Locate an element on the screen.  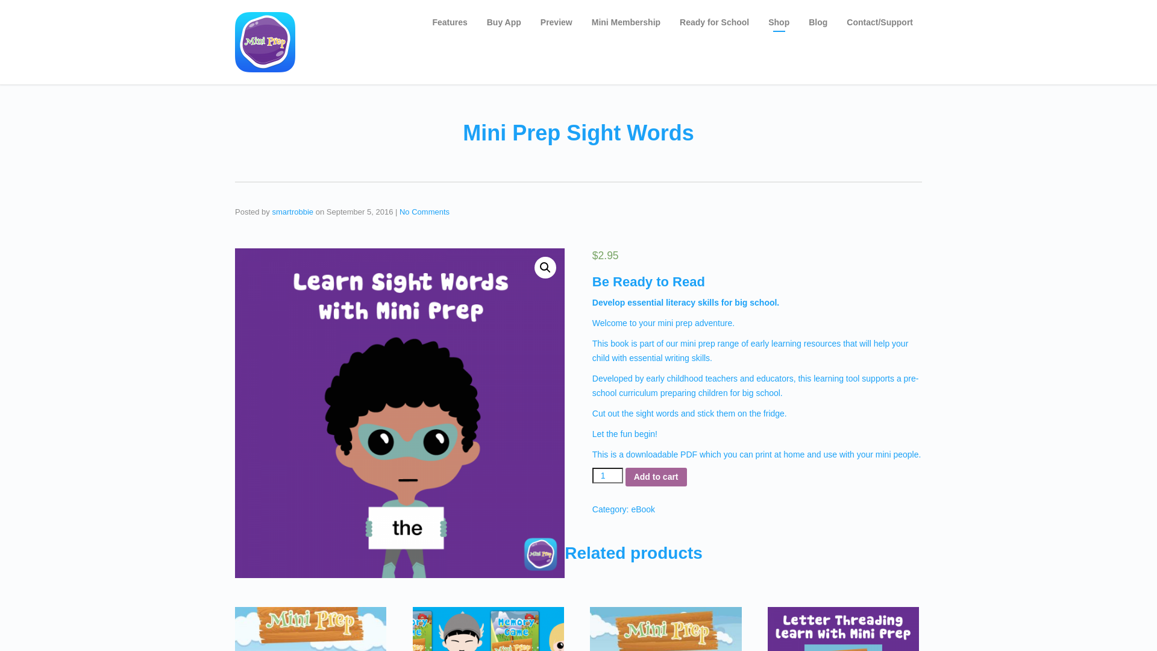
Shop is located at coordinates (779, 22).